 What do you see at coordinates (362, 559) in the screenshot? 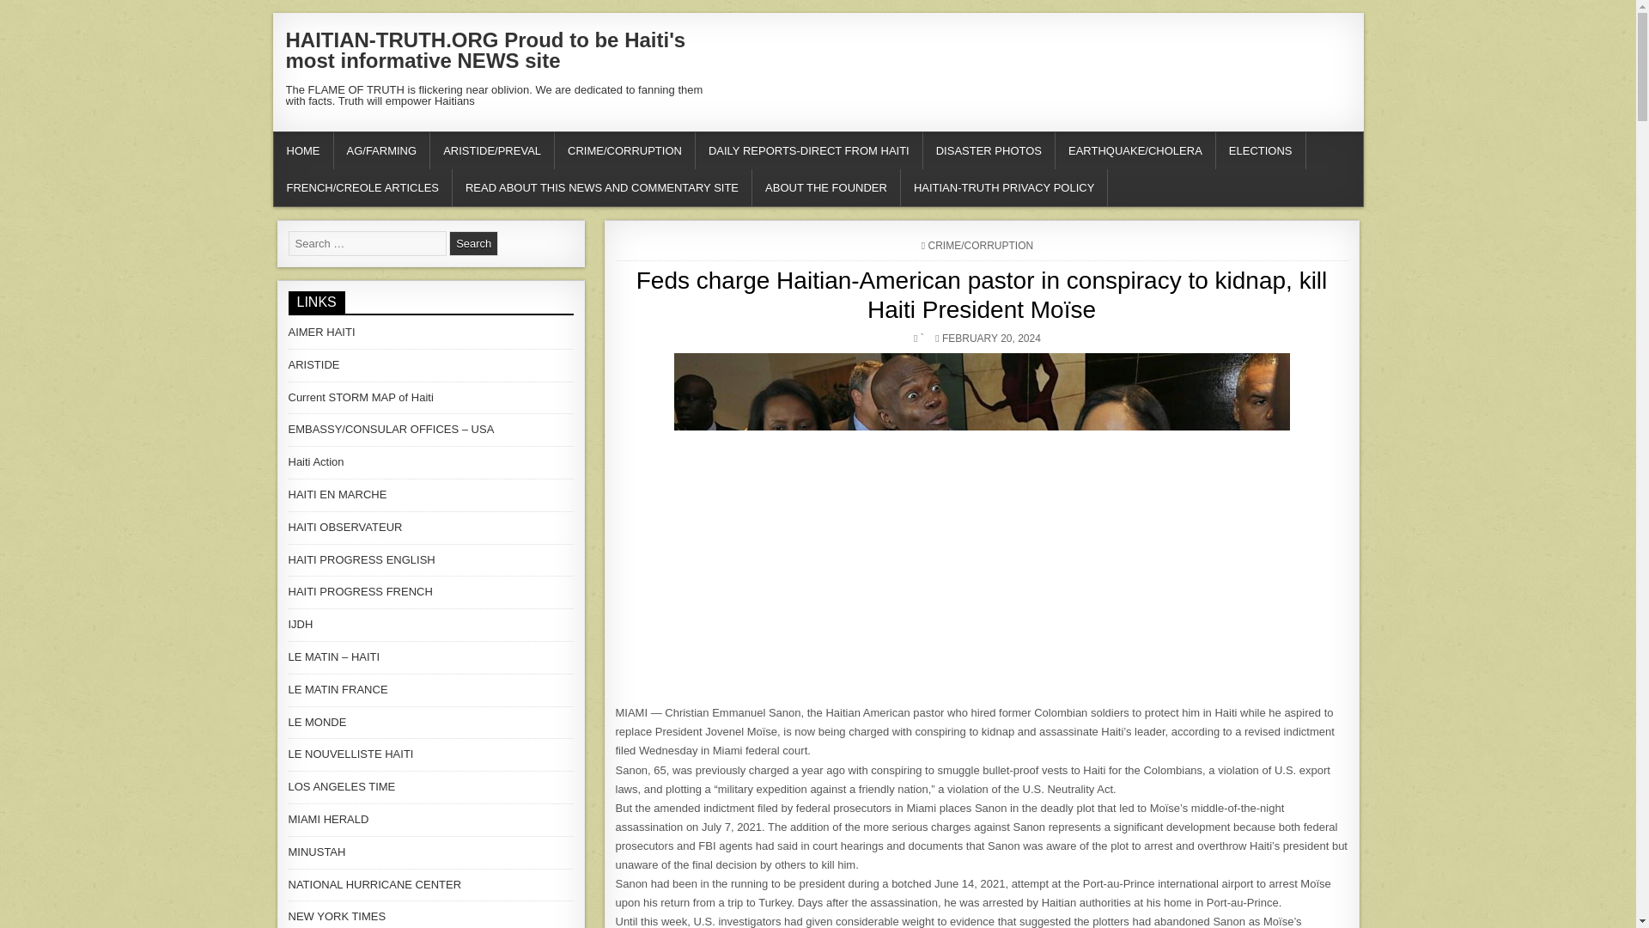
I see `HAITI PROGRESS ENGLISH` at bounding box center [362, 559].